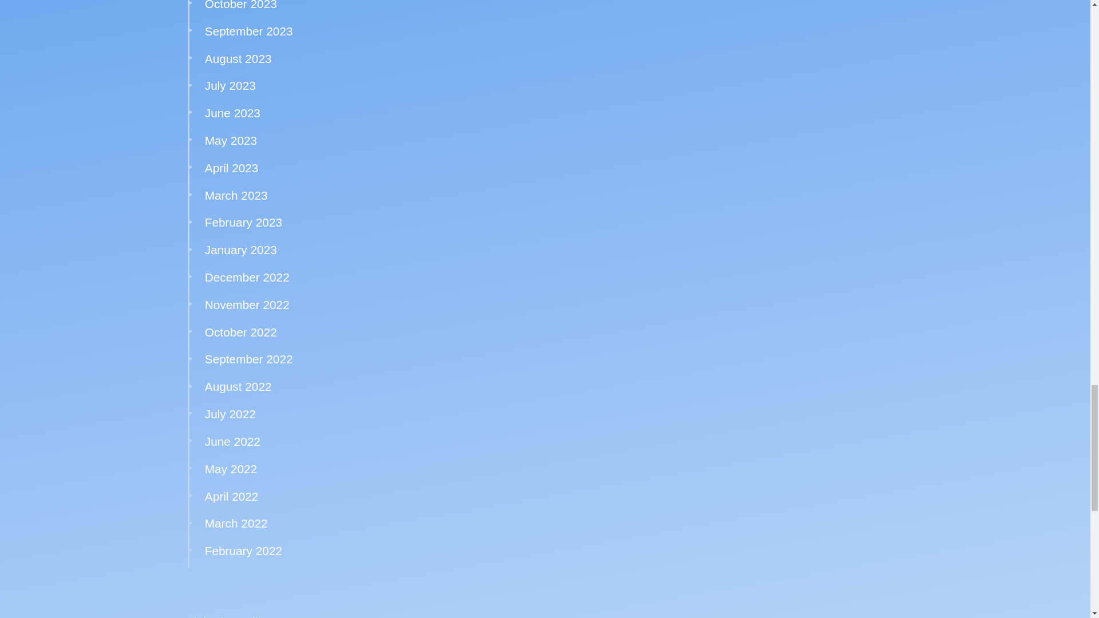 This screenshot has height=618, width=1099. What do you see at coordinates (243, 222) in the screenshot?
I see `February 2023` at bounding box center [243, 222].